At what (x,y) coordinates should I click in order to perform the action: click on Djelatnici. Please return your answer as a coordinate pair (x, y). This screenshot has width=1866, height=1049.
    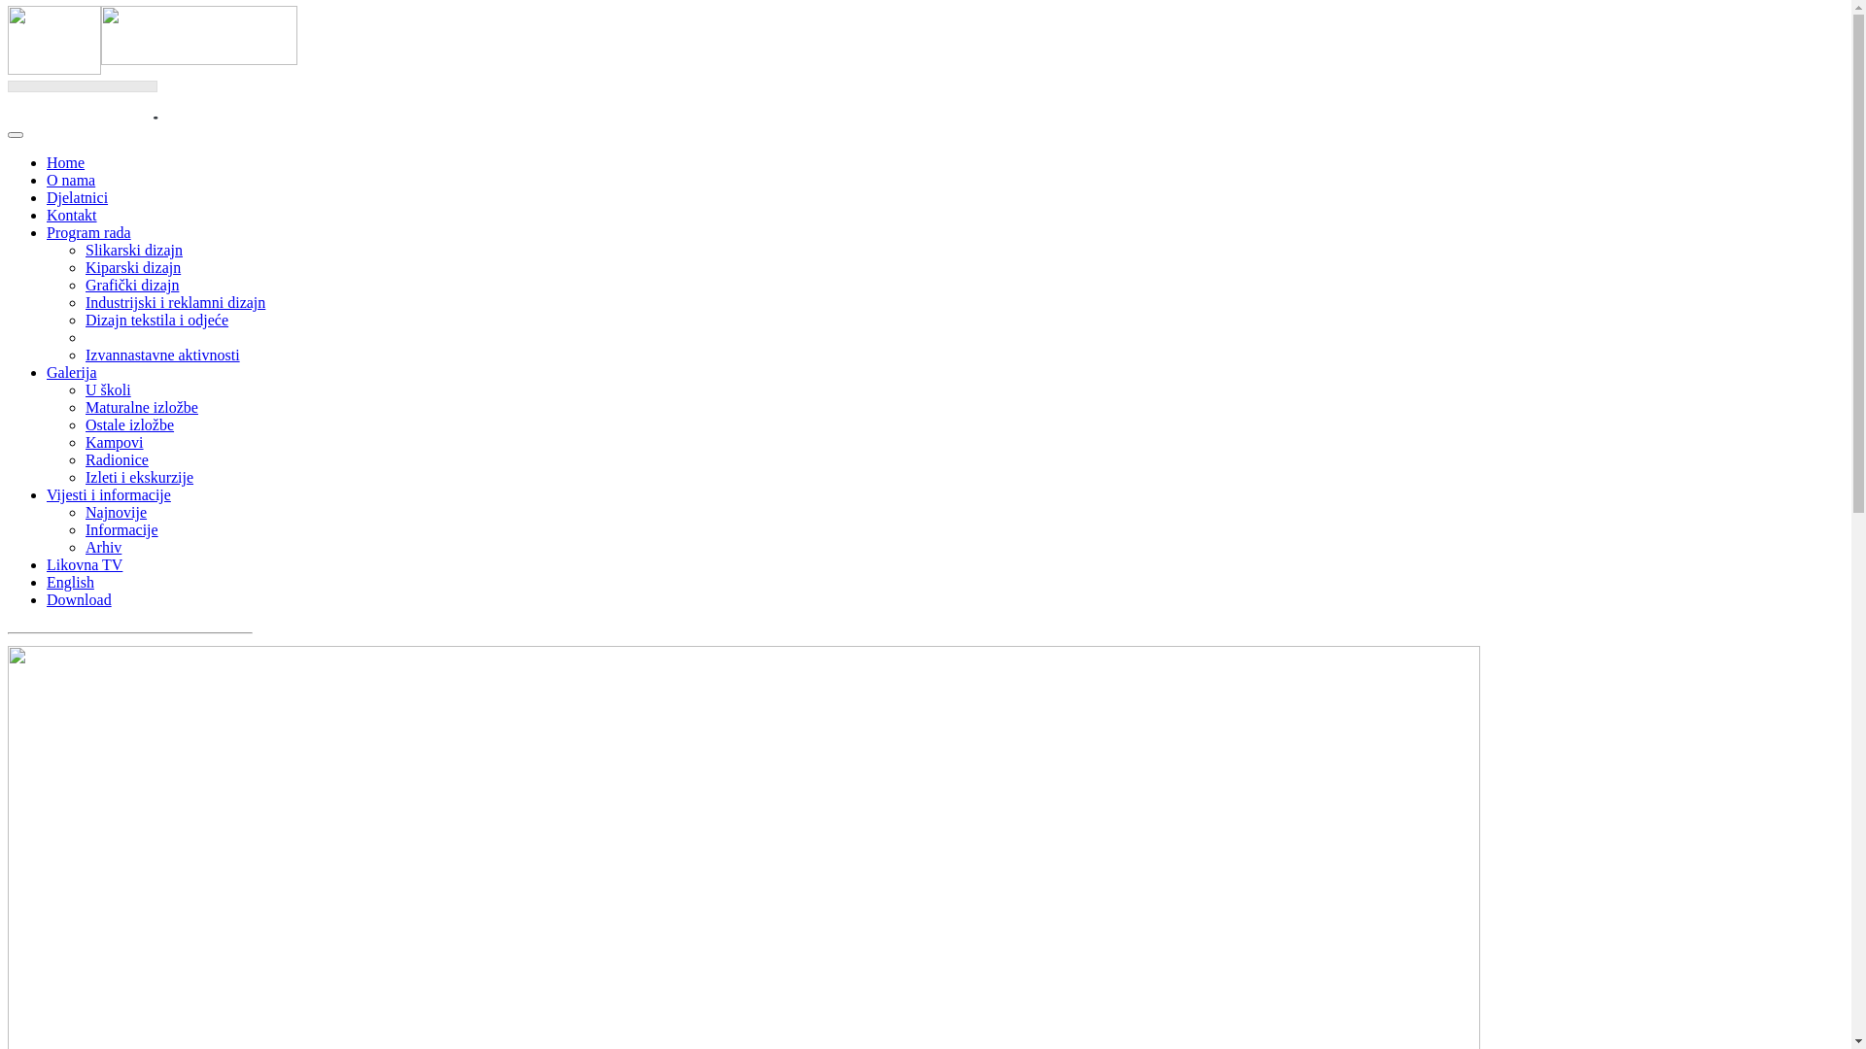
    Looking at the image, I should click on (78, 198).